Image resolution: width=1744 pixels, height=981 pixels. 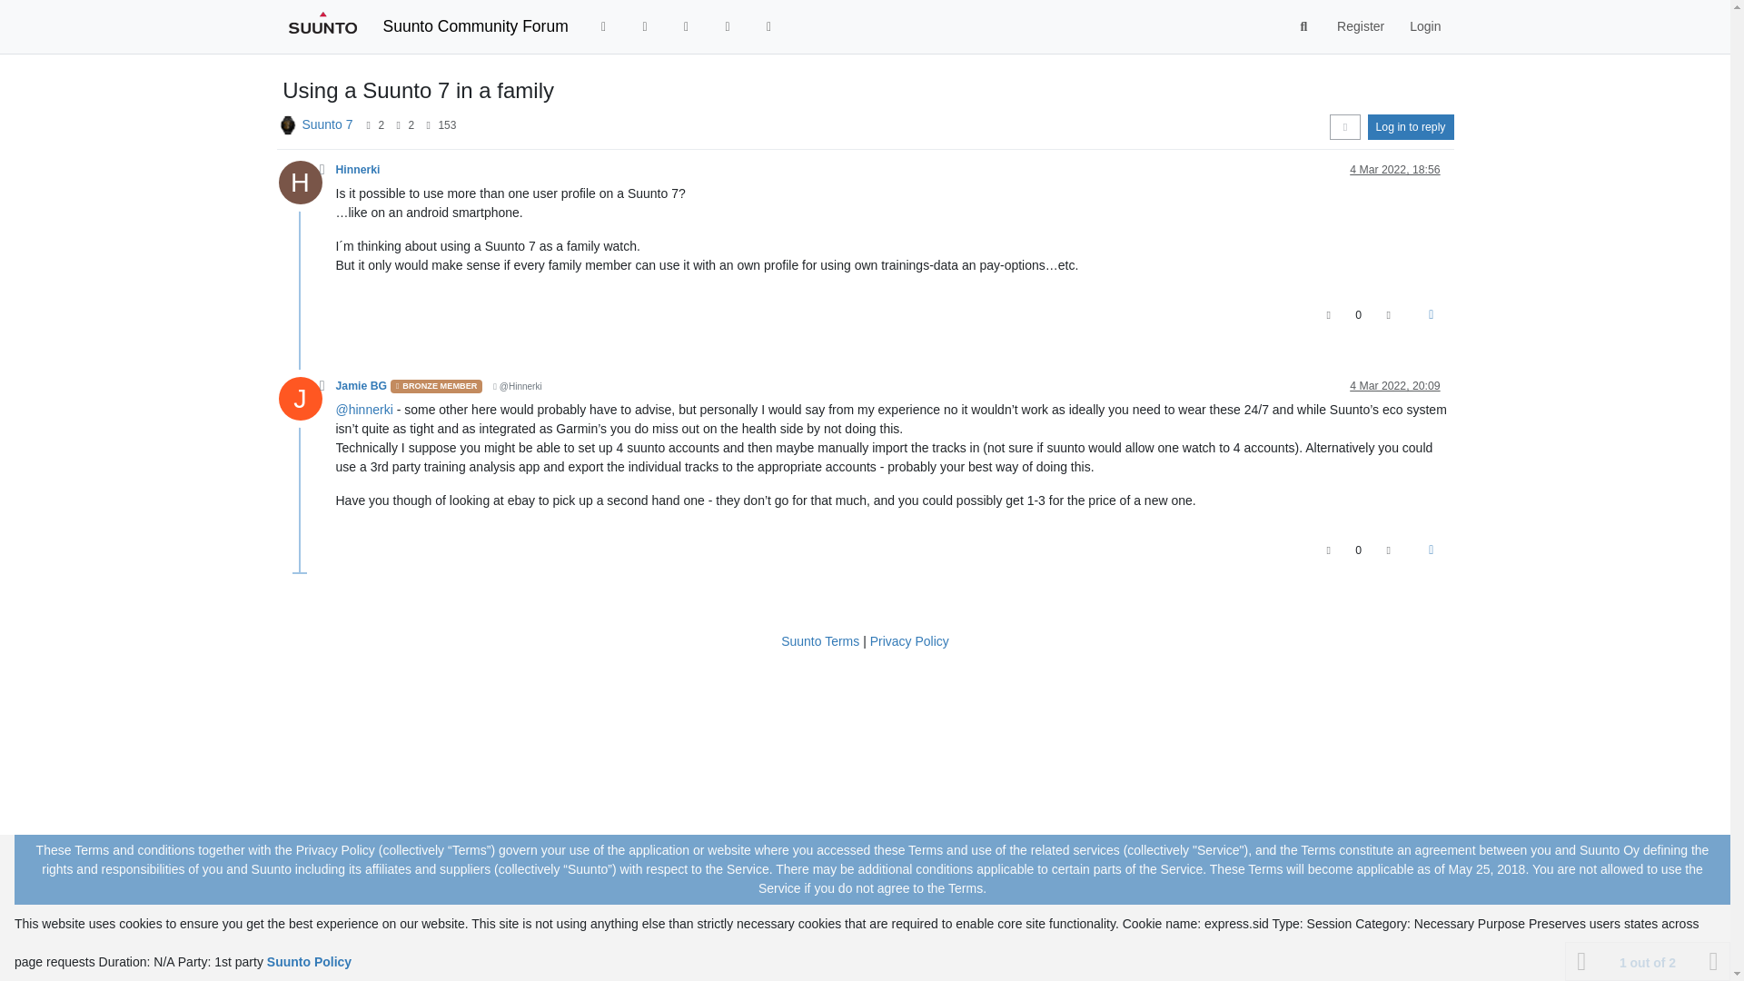 I want to click on H, so click(x=305, y=186).